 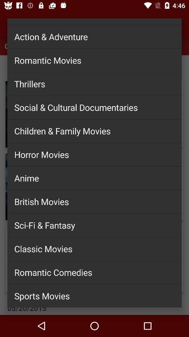 What do you see at coordinates (94, 37) in the screenshot?
I see `tap the    action & adventure icon` at bounding box center [94, 37].